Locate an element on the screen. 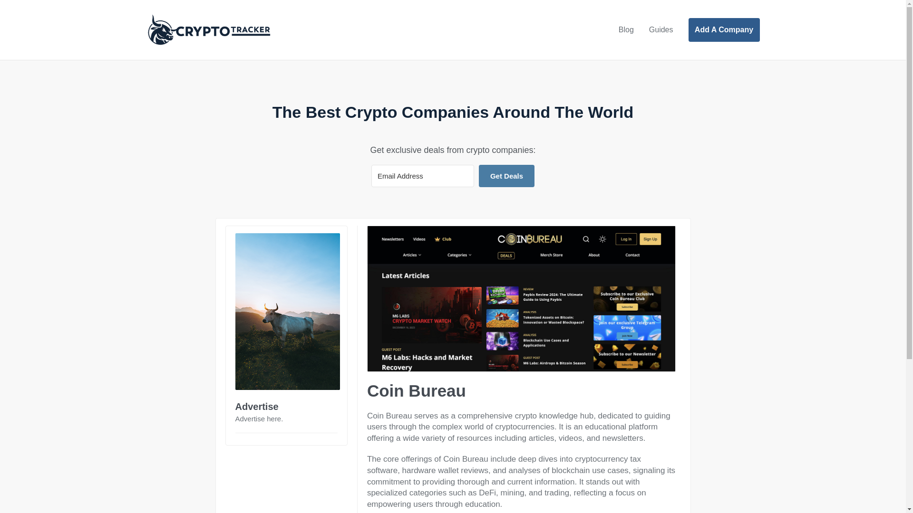 This screenshot has height=513, width=913. Guides is located at coordinates (661, 30).